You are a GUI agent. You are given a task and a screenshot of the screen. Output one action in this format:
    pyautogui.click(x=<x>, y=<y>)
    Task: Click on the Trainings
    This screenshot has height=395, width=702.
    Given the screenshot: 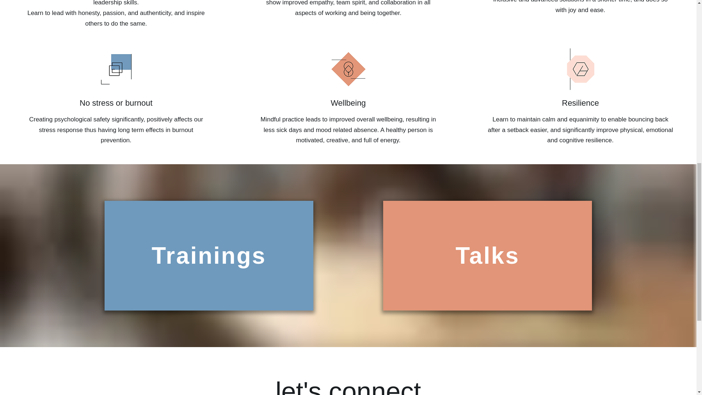 What is the action you would take?
    pyautogui.click(x=208, y=256)
    